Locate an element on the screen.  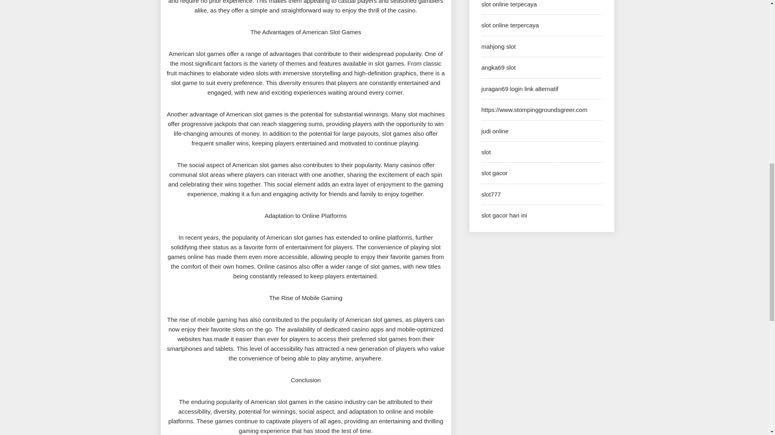
juragan69 login link alternatif is located at coordinates (519, 89).